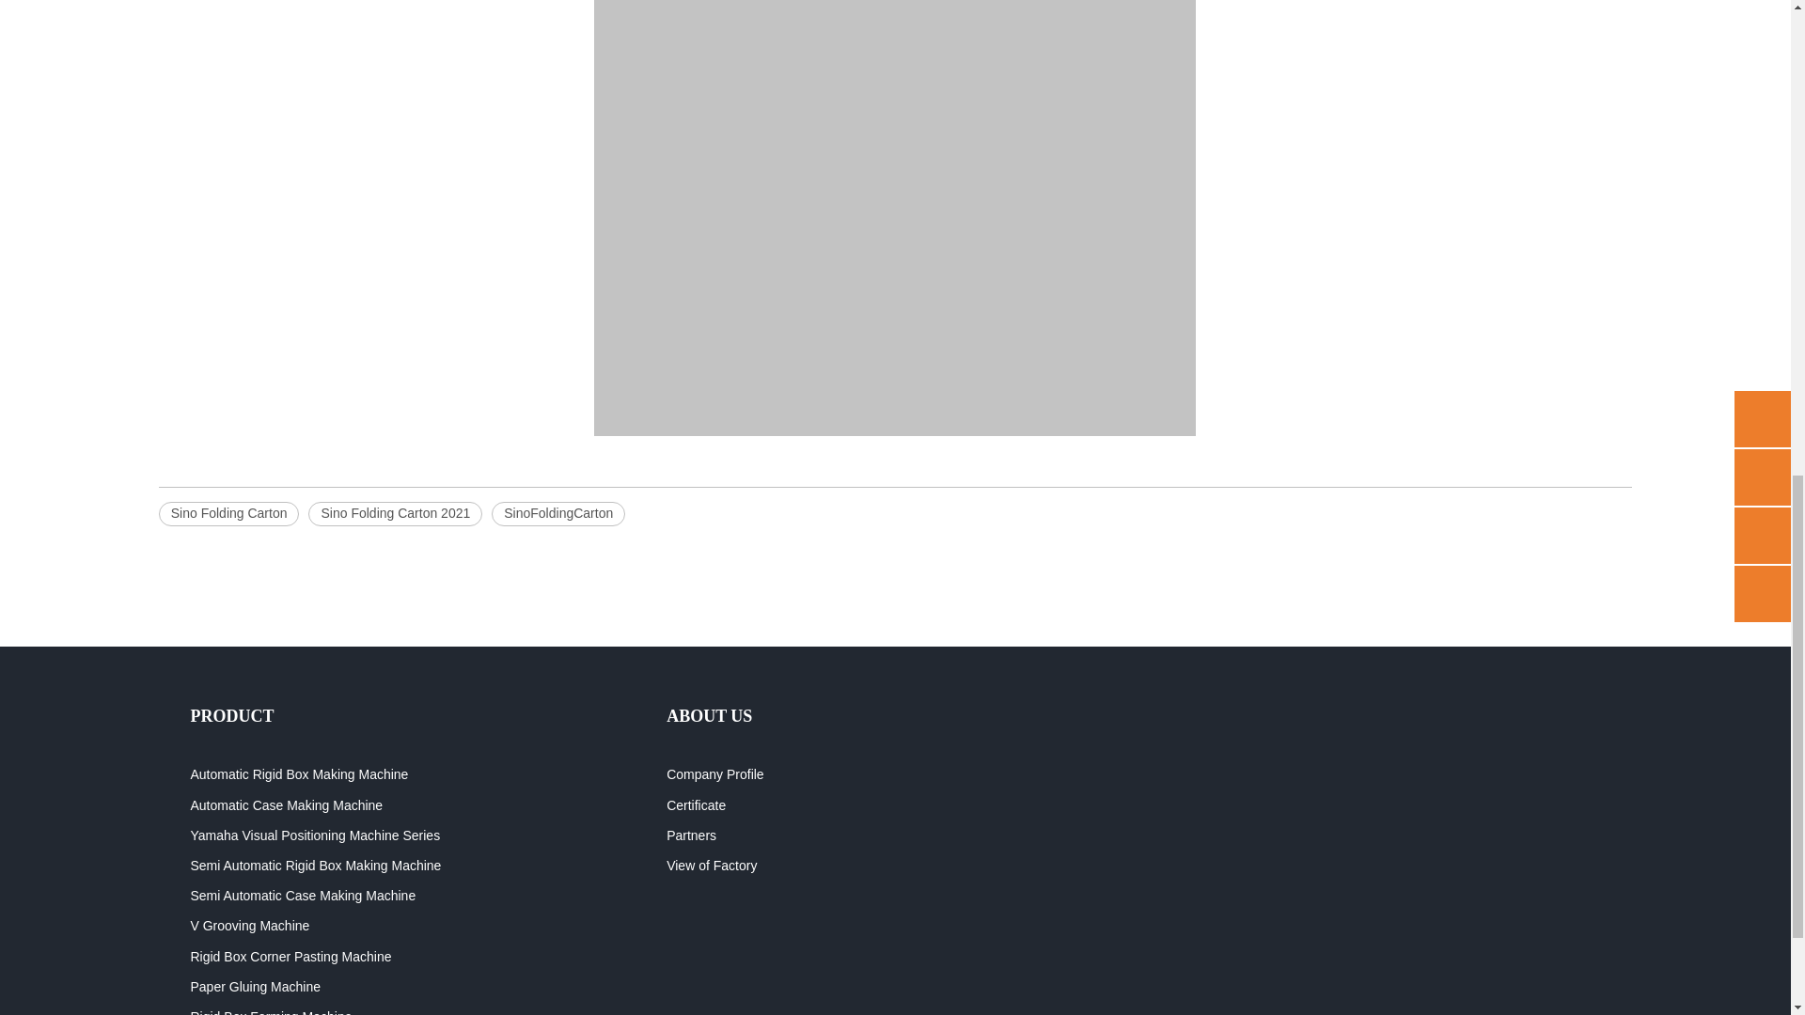  I want to click on SinoFoldingCarton, so click(557, 513).